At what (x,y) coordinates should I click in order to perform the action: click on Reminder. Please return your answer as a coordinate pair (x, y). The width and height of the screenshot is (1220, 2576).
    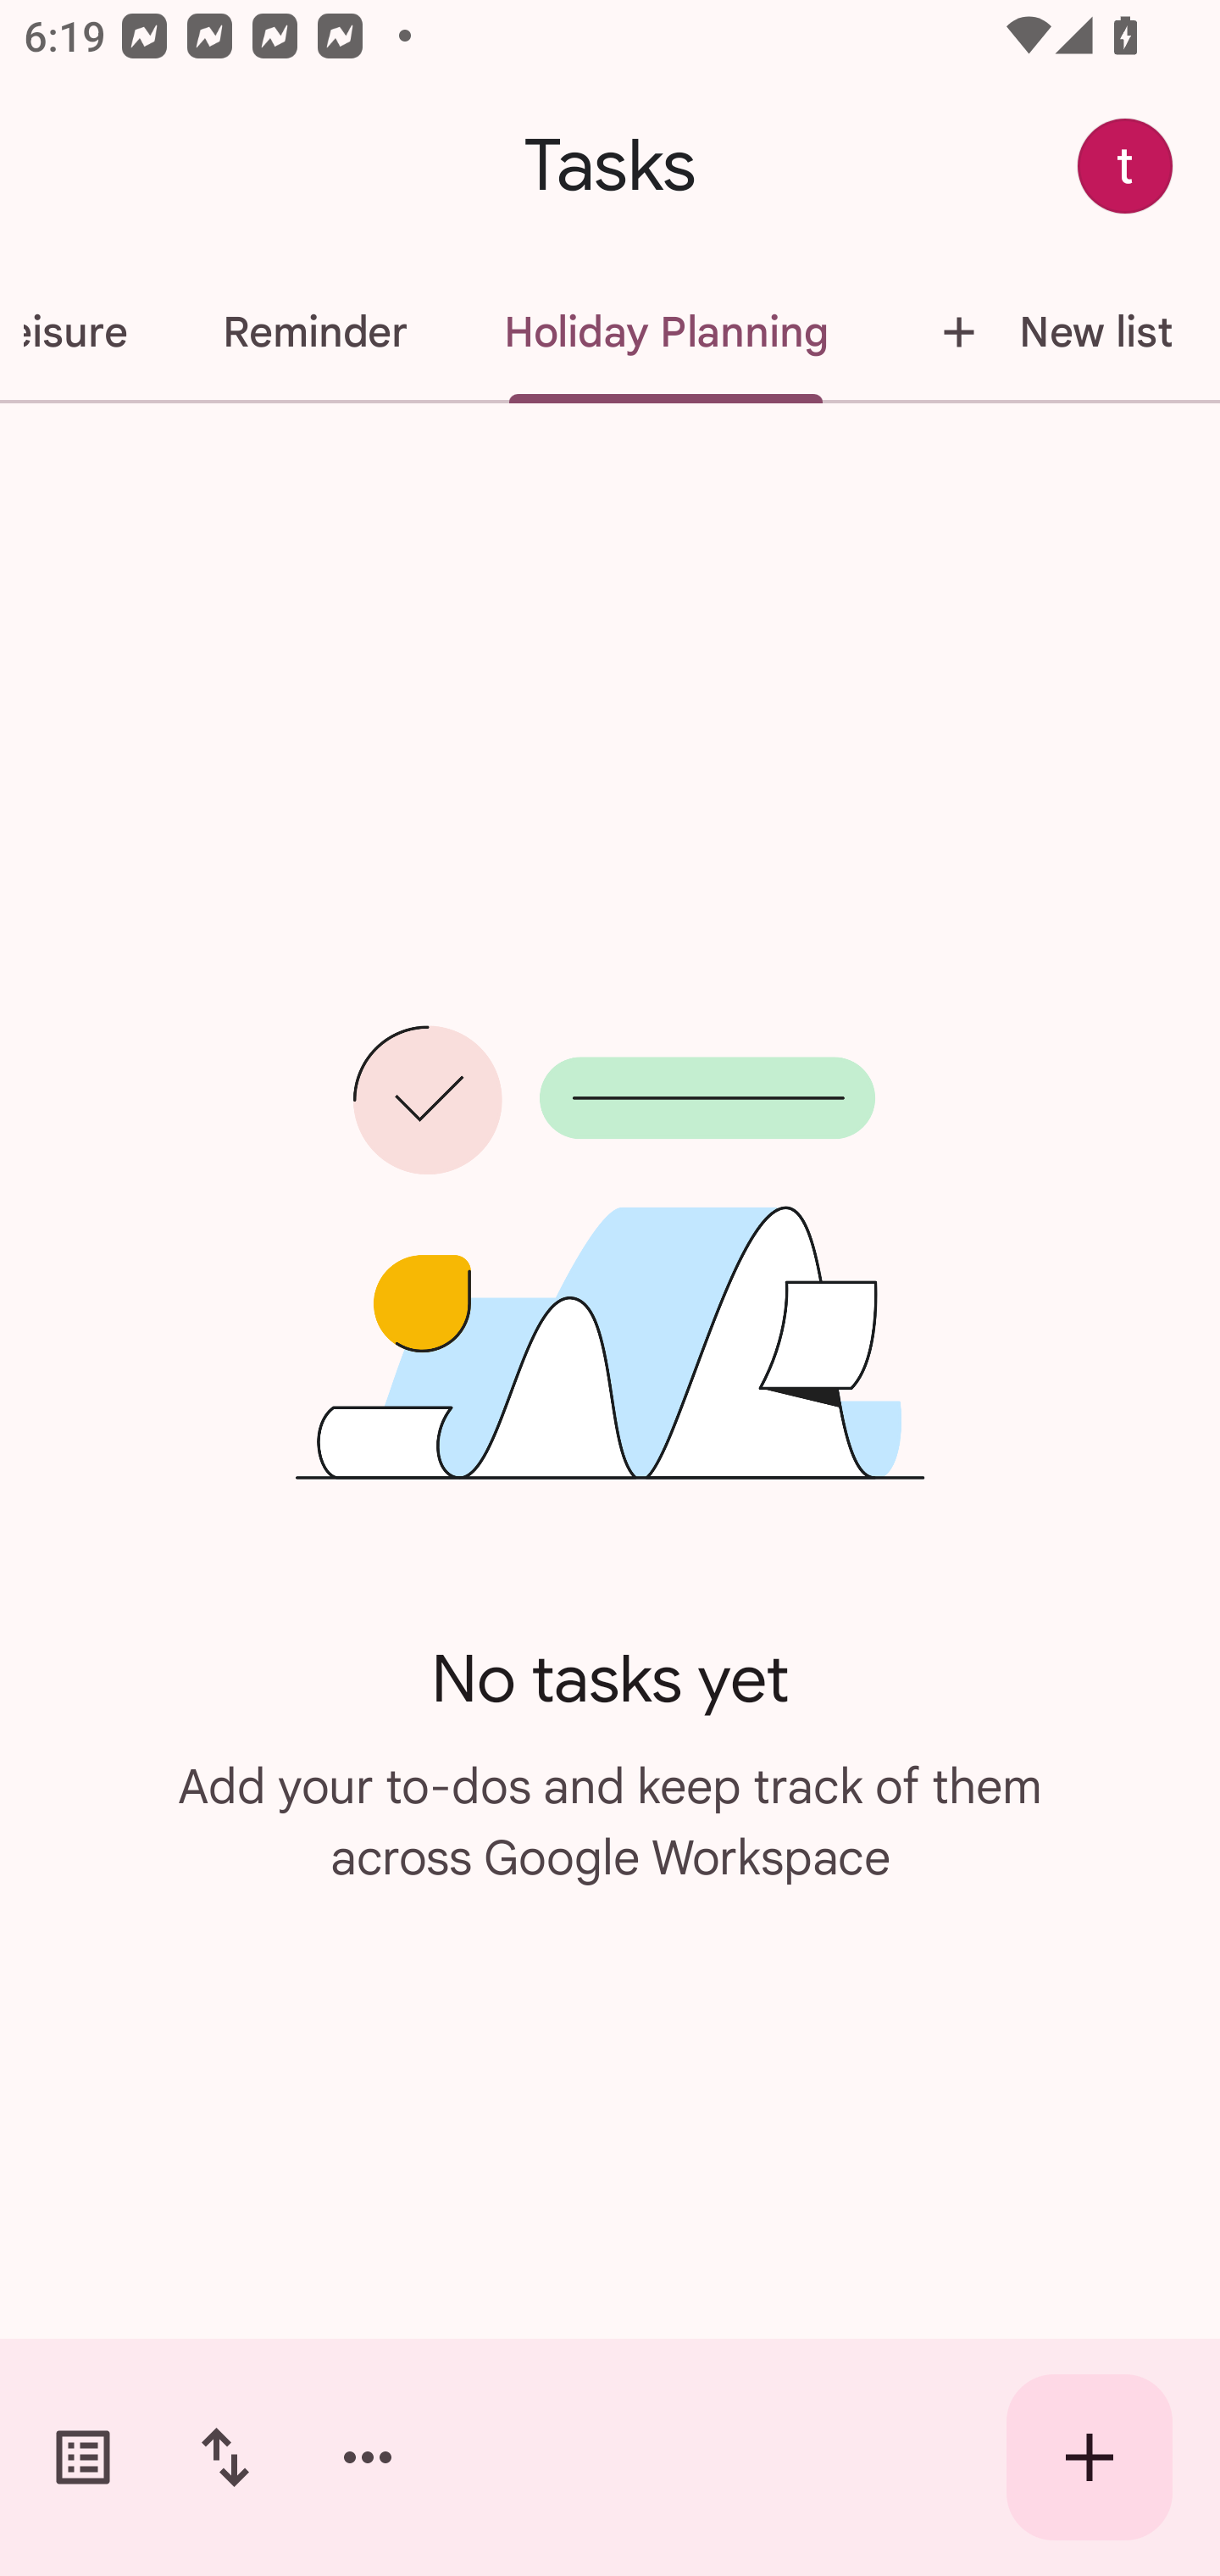
    Looking at the image, I should click on (315, 332).